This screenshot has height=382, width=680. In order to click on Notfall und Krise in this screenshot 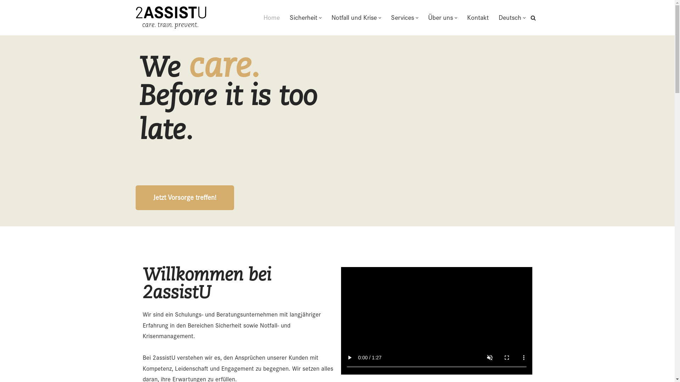, I will do `click(354, 18)`.